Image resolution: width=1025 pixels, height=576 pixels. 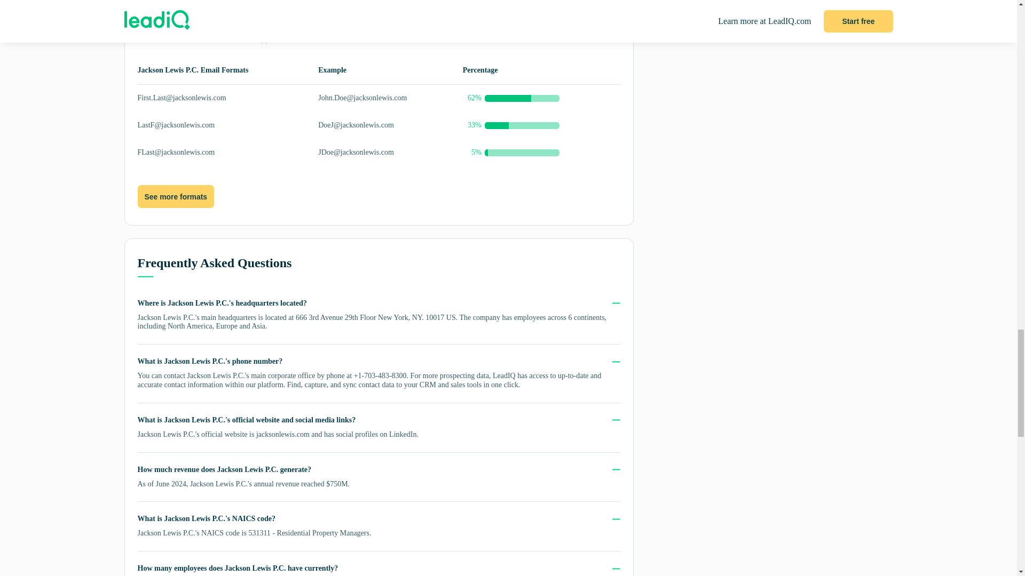 I want to click on See more formats, so click(x=176, y=197).